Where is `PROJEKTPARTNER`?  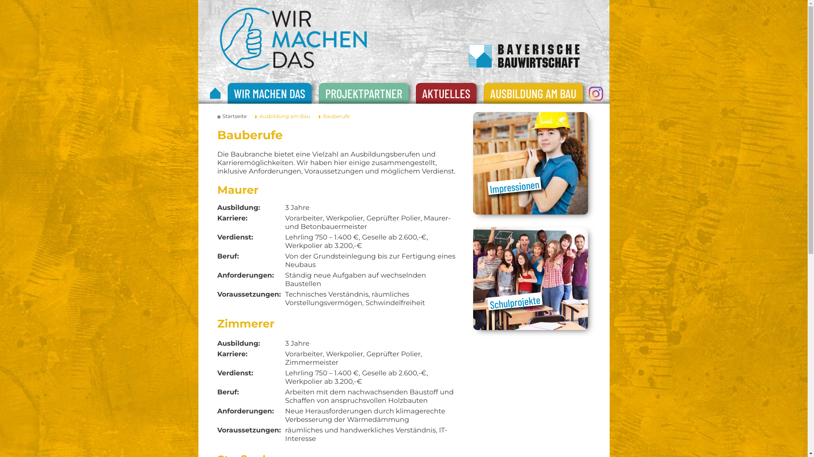 PROJEKTPARTNER is located at coordinates (364, 93).